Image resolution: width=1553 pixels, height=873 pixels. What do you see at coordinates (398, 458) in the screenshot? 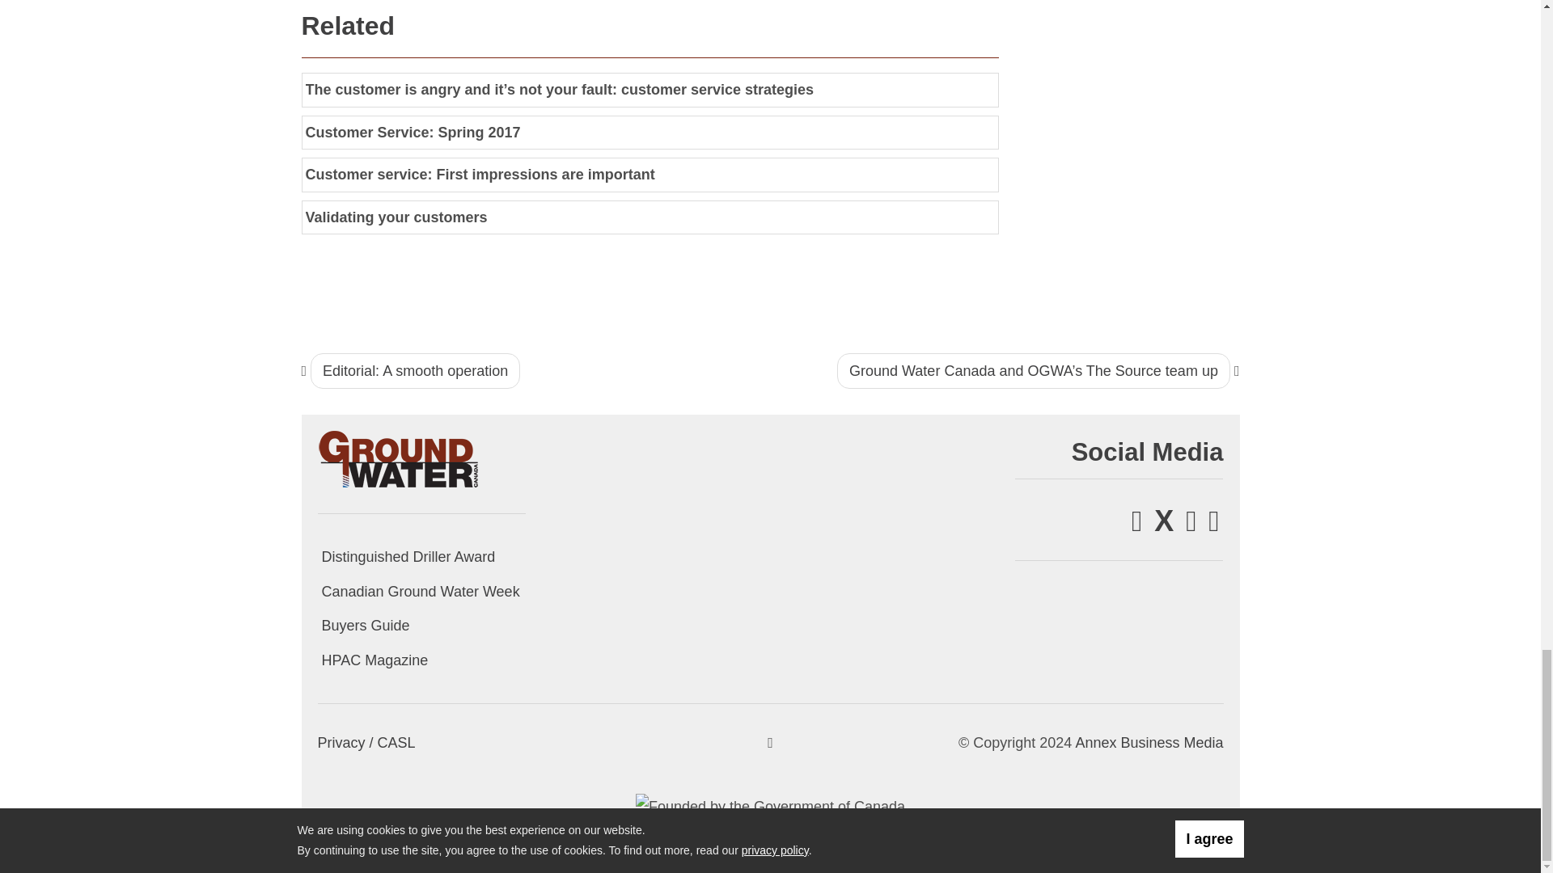
I see `Ground Water Canada` at bounding box center [398, 458].